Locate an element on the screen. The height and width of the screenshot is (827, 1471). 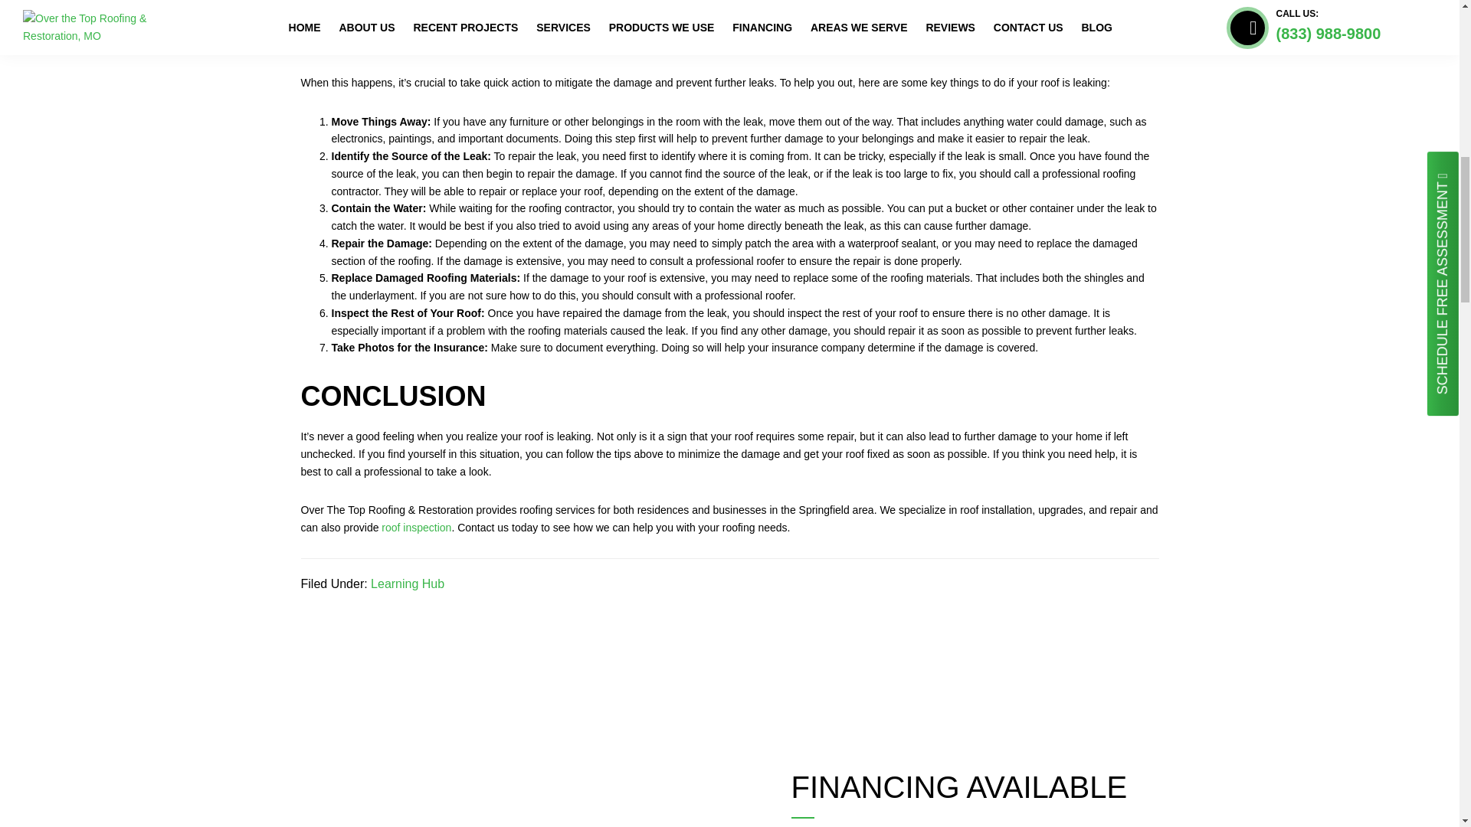
roof inspection is located at coordinates (416, 527).